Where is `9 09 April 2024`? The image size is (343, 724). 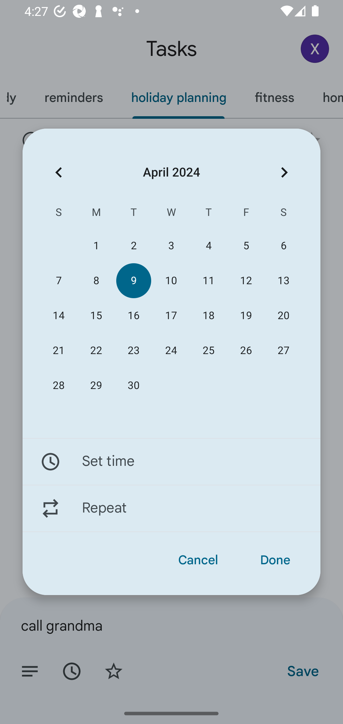 9 09 April 2024 is located at coordinates (133, 281).